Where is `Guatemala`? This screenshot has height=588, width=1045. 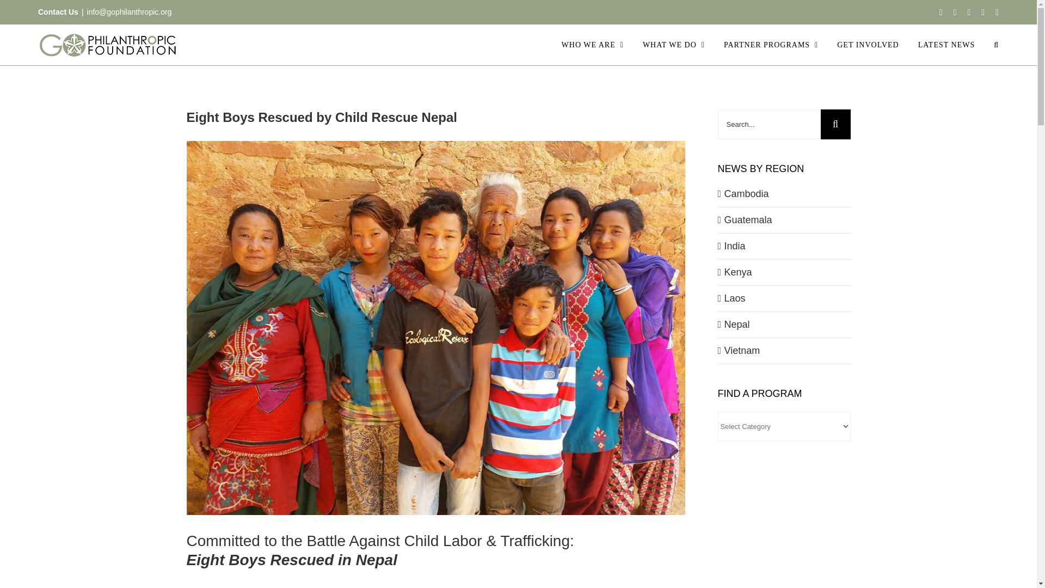
Guatemala is located at coordinates (748, 220).